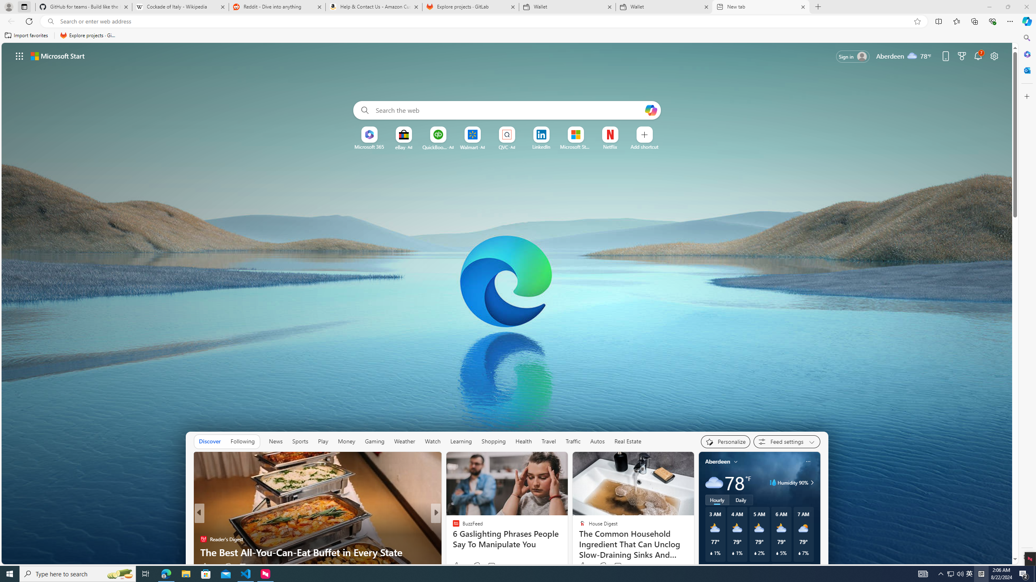 The height and width of the screenshot is (582, 1036). What do you see at coordinates (645, 147) in the screenshot?
I see `Add a site` at bounding box center [645, 147].